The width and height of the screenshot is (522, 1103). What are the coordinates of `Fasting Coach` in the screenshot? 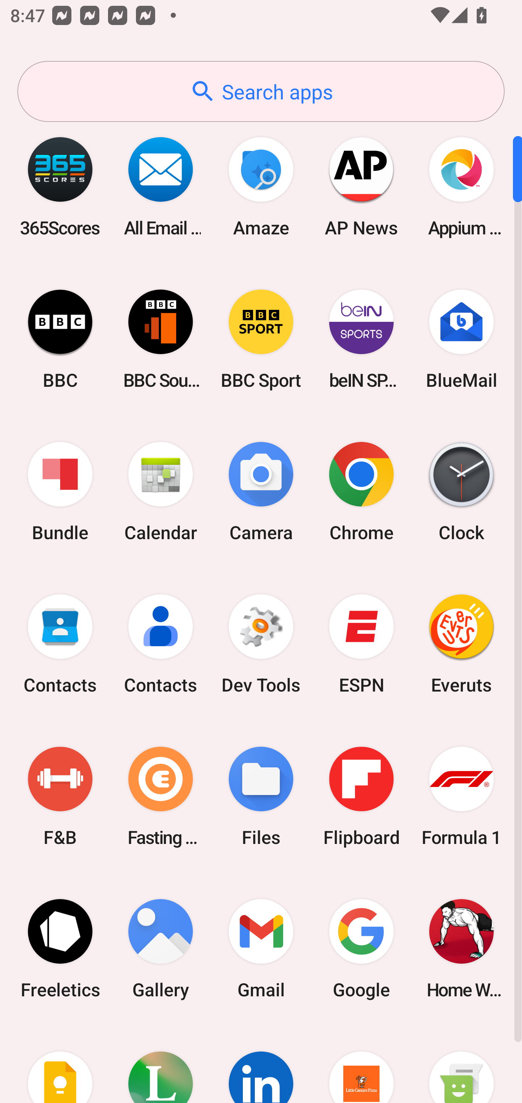 It's located at (161, 796).